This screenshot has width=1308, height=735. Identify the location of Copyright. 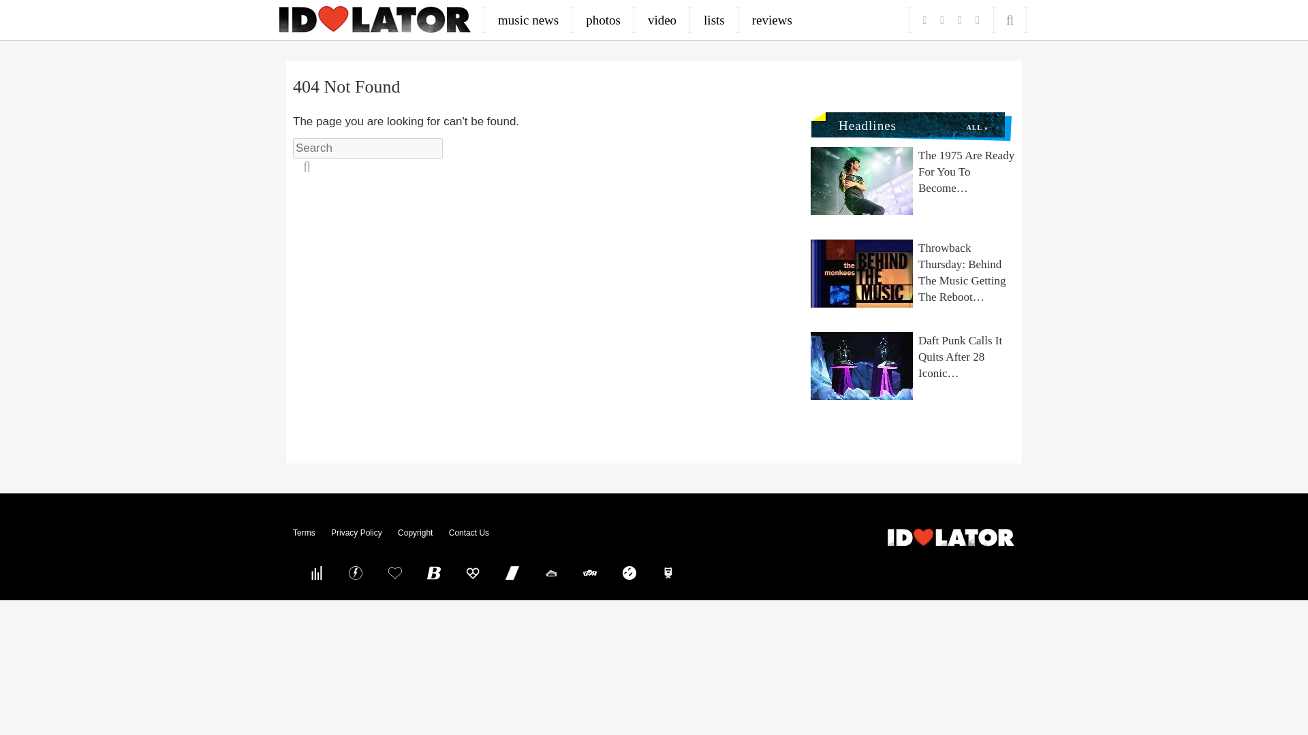
(415, 532).